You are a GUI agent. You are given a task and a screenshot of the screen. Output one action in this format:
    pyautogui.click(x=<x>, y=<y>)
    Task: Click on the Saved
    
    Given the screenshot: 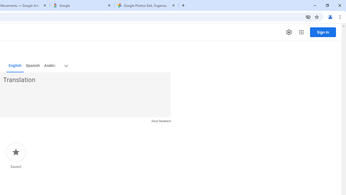 What is the action you would take?
    pyautogui.click(x=16, y=156)
    